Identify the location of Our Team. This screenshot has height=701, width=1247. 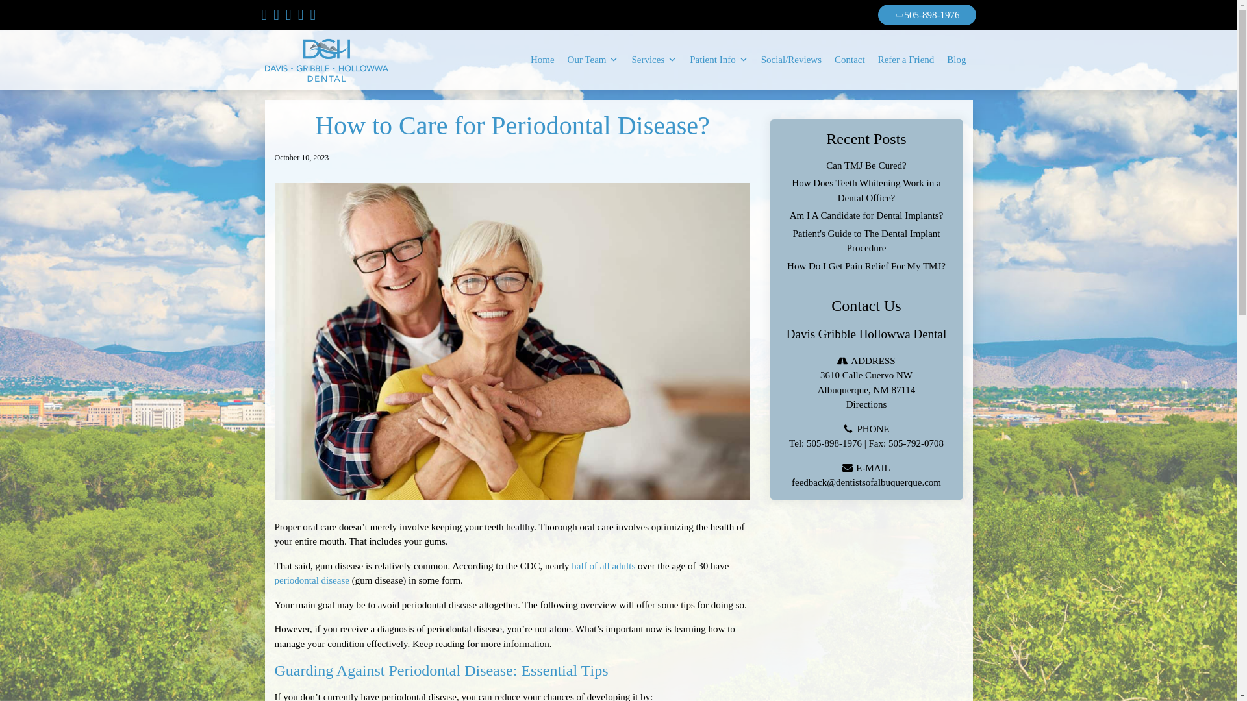
(594, 60).